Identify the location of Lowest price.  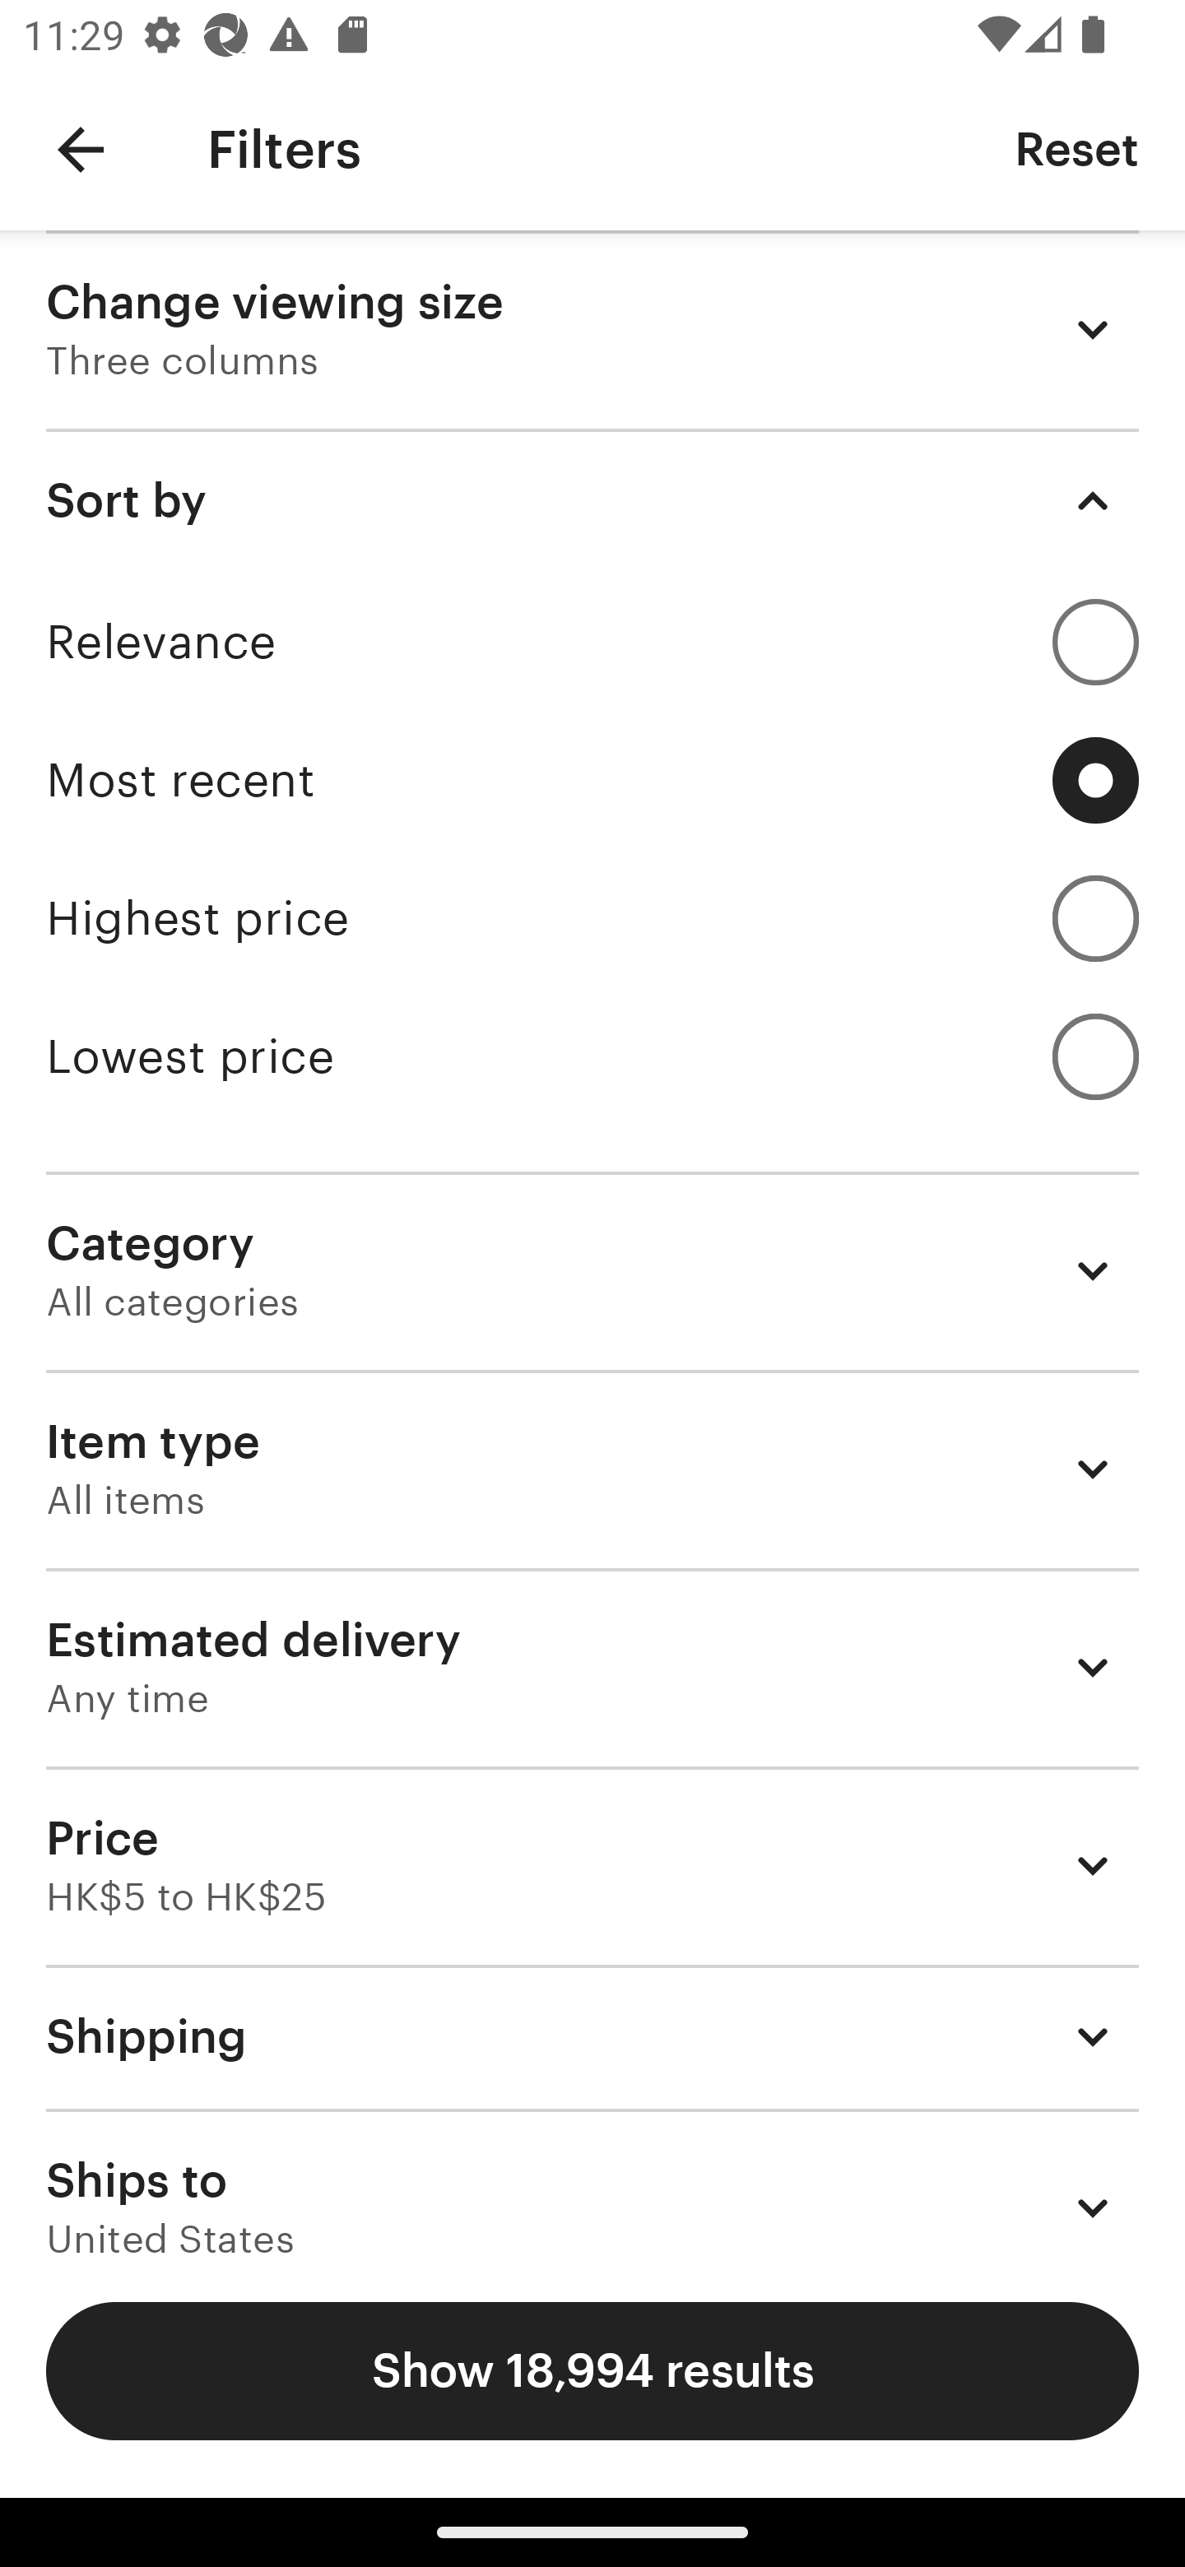
(592, 1056).